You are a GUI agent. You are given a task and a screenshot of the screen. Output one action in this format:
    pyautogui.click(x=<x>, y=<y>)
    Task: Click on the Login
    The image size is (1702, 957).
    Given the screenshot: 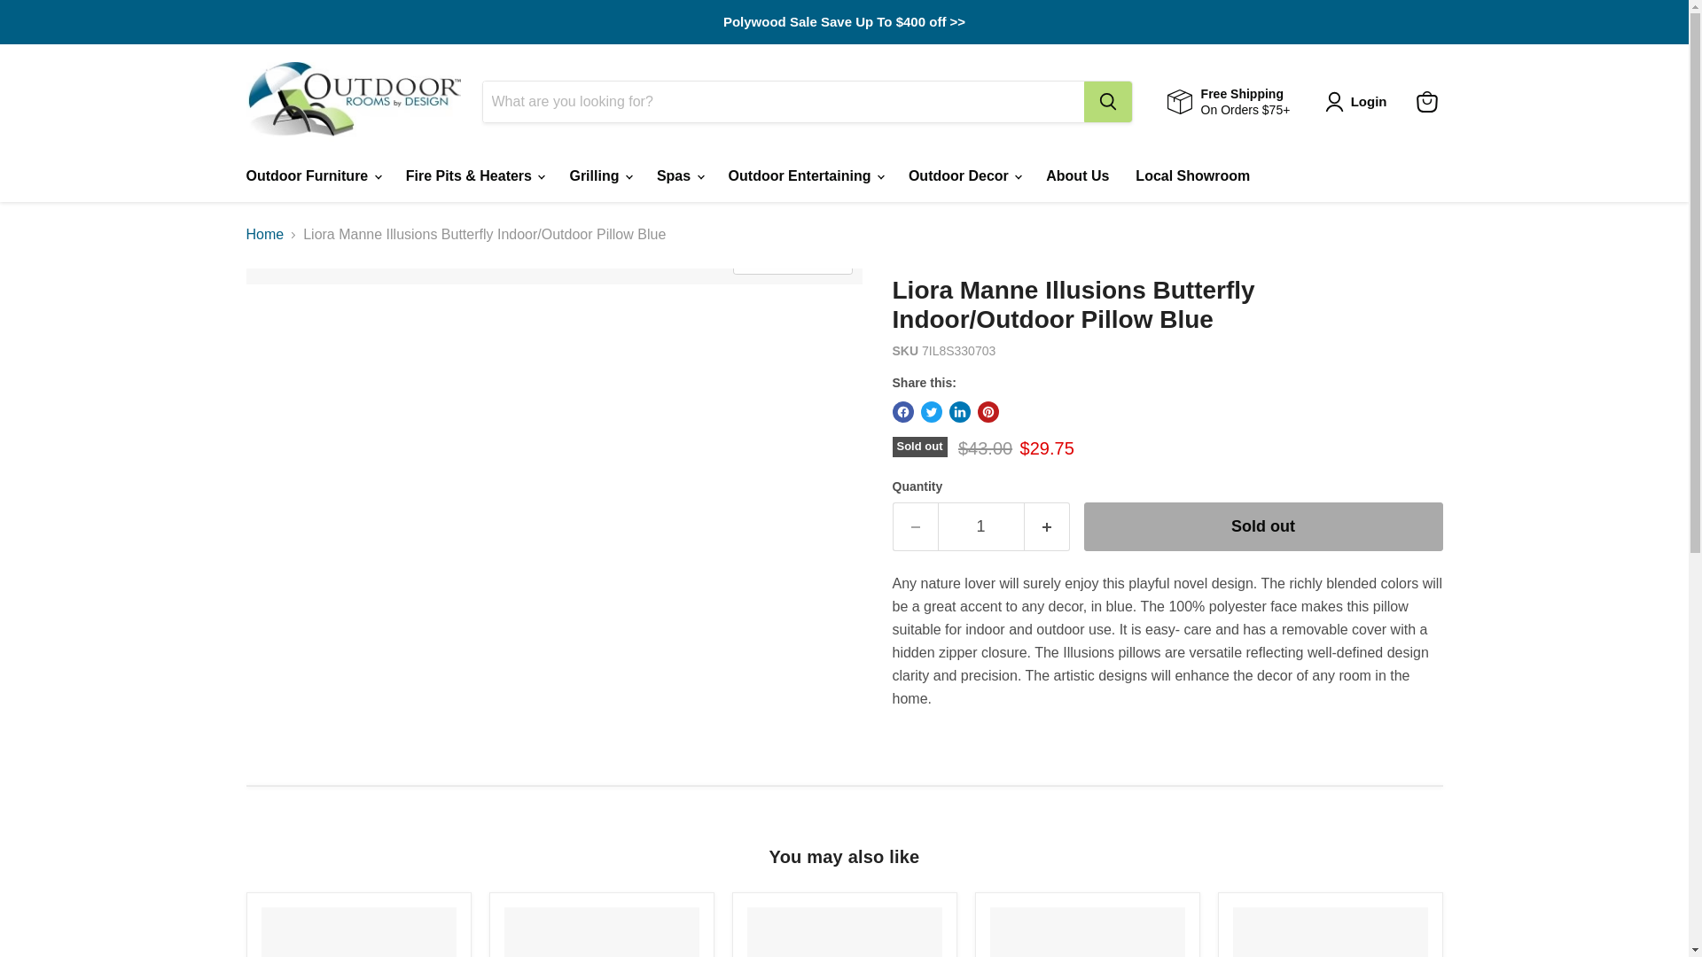 What is the action you would take?
    pyautogui.click(x=1360, y=101)
    